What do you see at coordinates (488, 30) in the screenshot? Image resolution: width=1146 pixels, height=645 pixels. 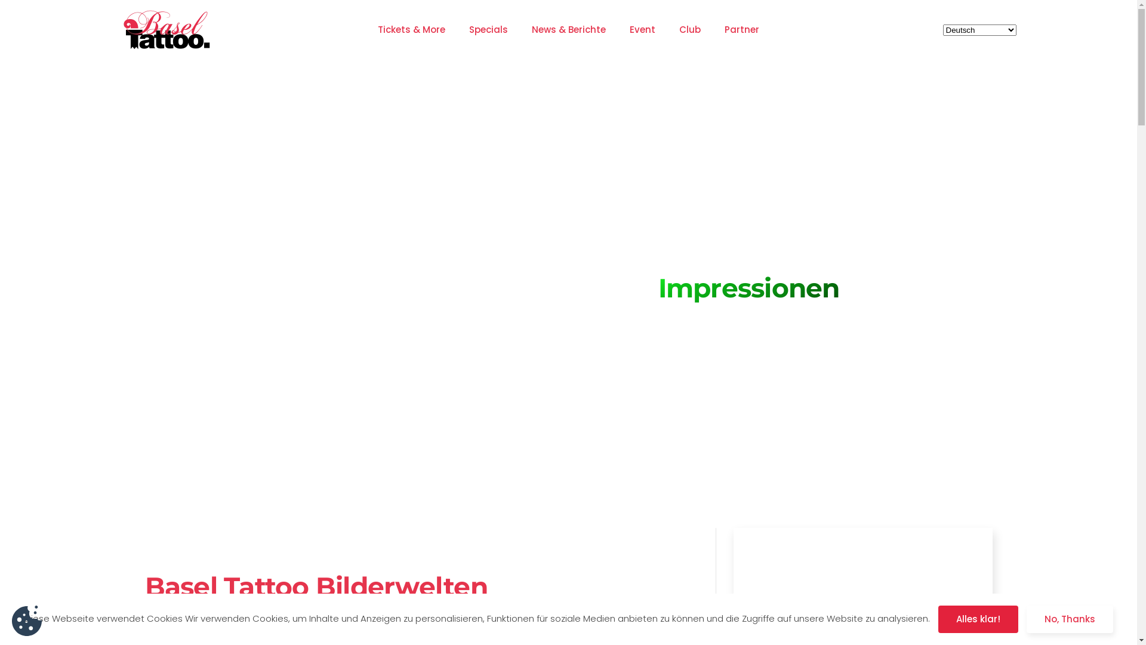 I see `Specials` at bounding box center [488, 30].